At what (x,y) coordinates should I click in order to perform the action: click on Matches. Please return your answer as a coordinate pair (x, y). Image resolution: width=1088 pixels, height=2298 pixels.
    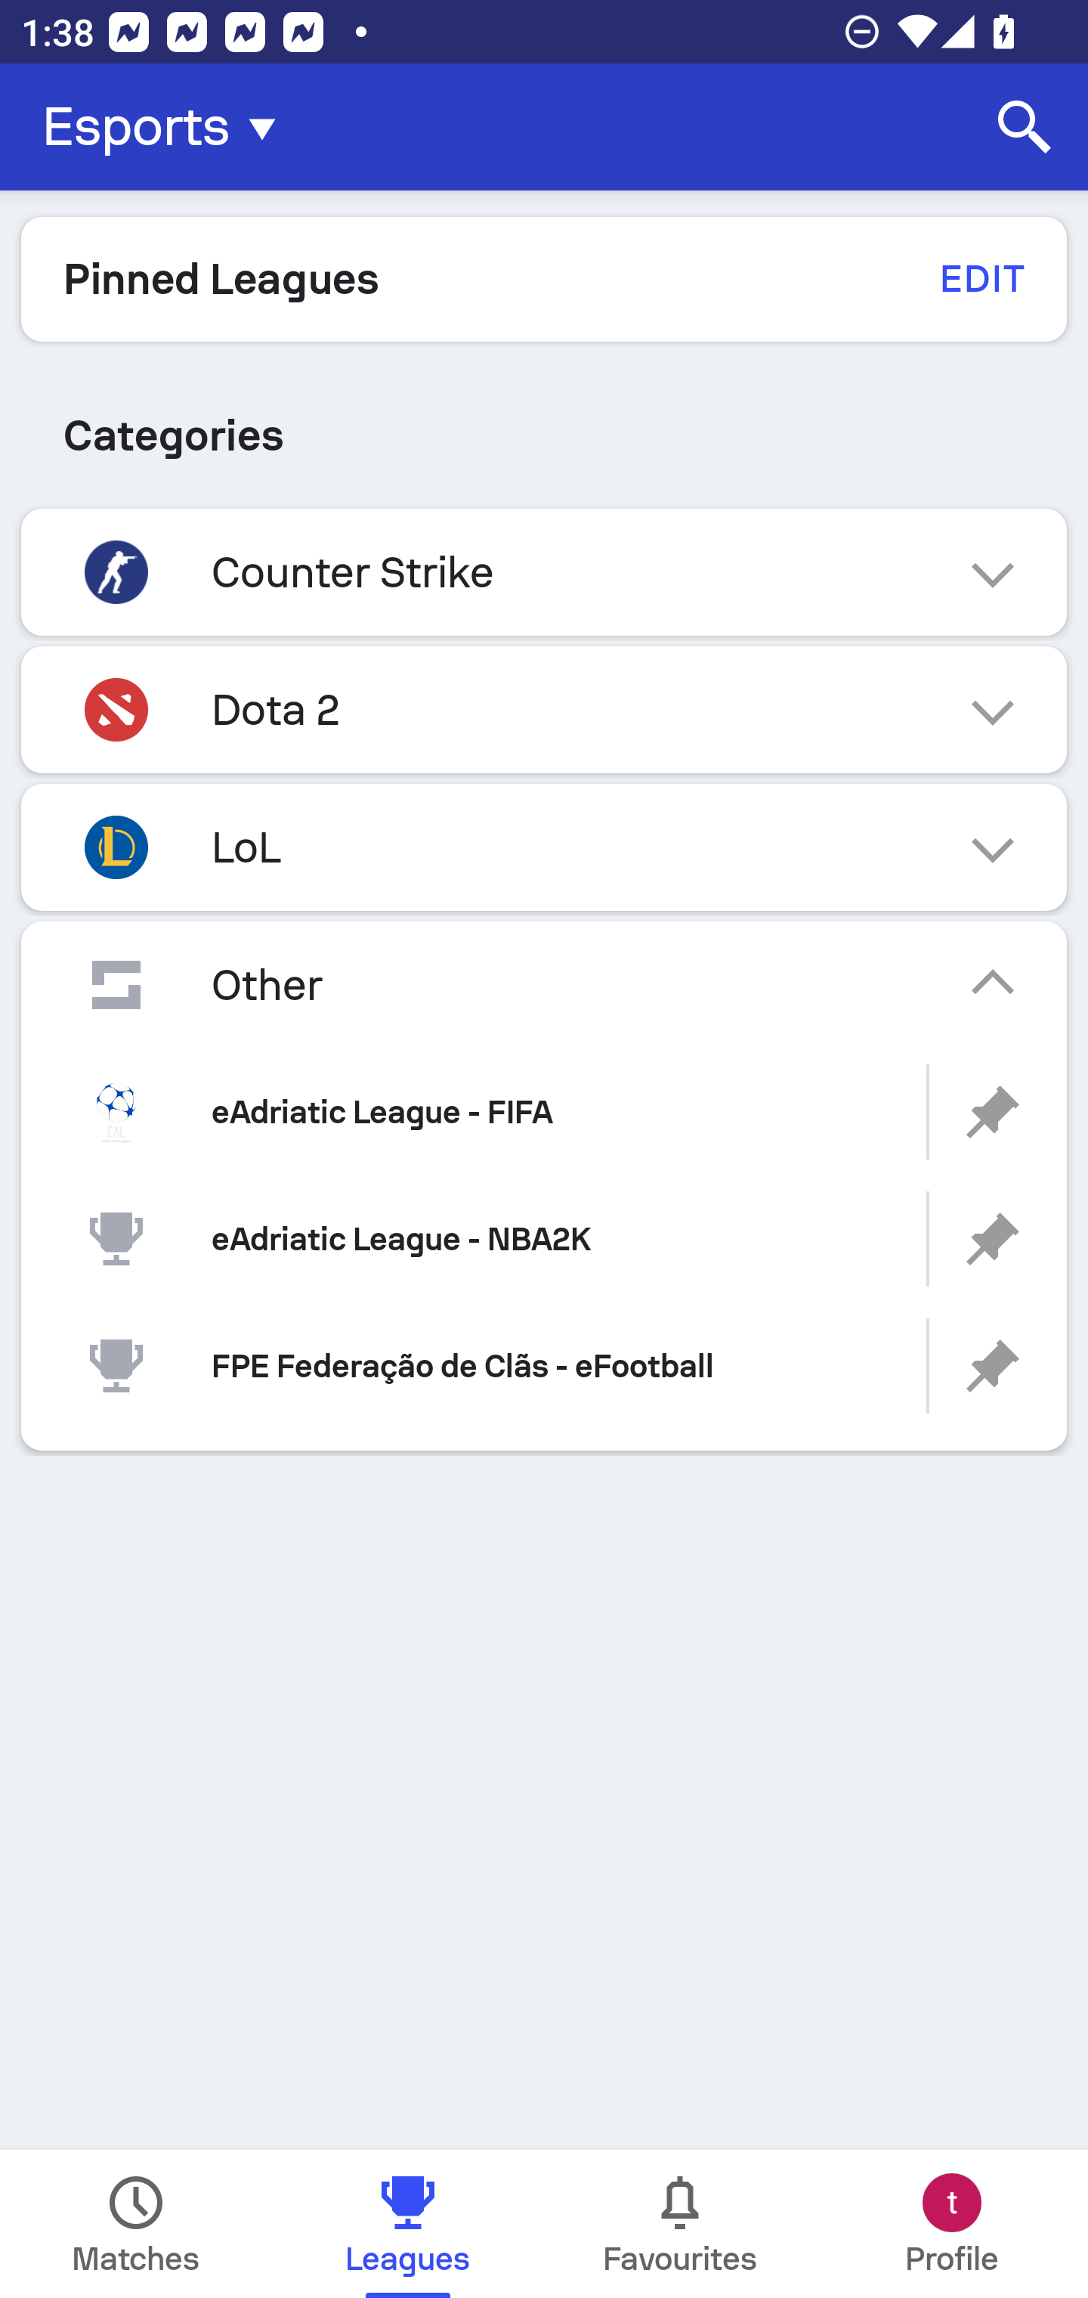
    Looking at the image, I should click on (136, 2224).